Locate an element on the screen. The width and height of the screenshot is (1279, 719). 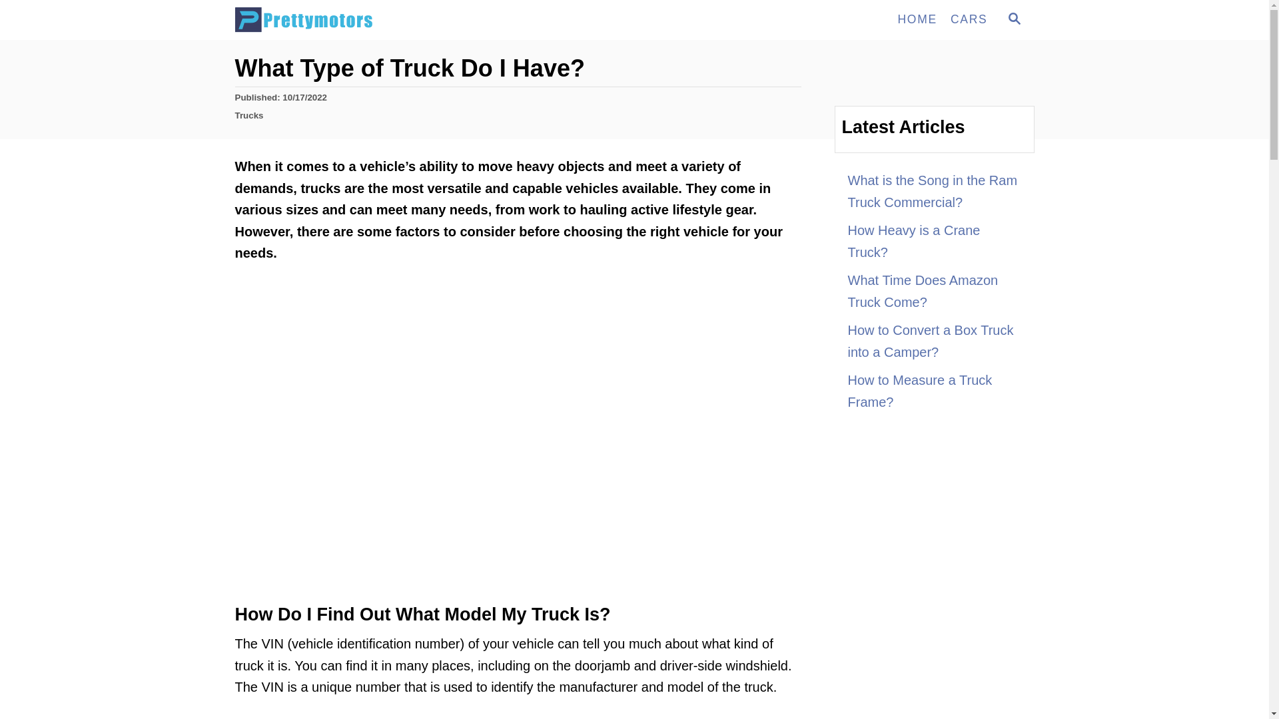
How to Convert a Box Truck into a Camper? is located at coordinates (934, 241).